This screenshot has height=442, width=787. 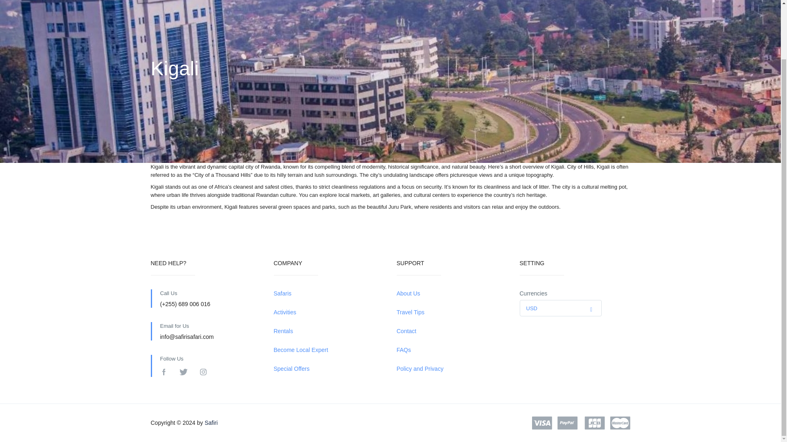 What do you see at coordinates (452, 350) in the screenshot?
I see `FAQs` at bounding box center [452, 350].